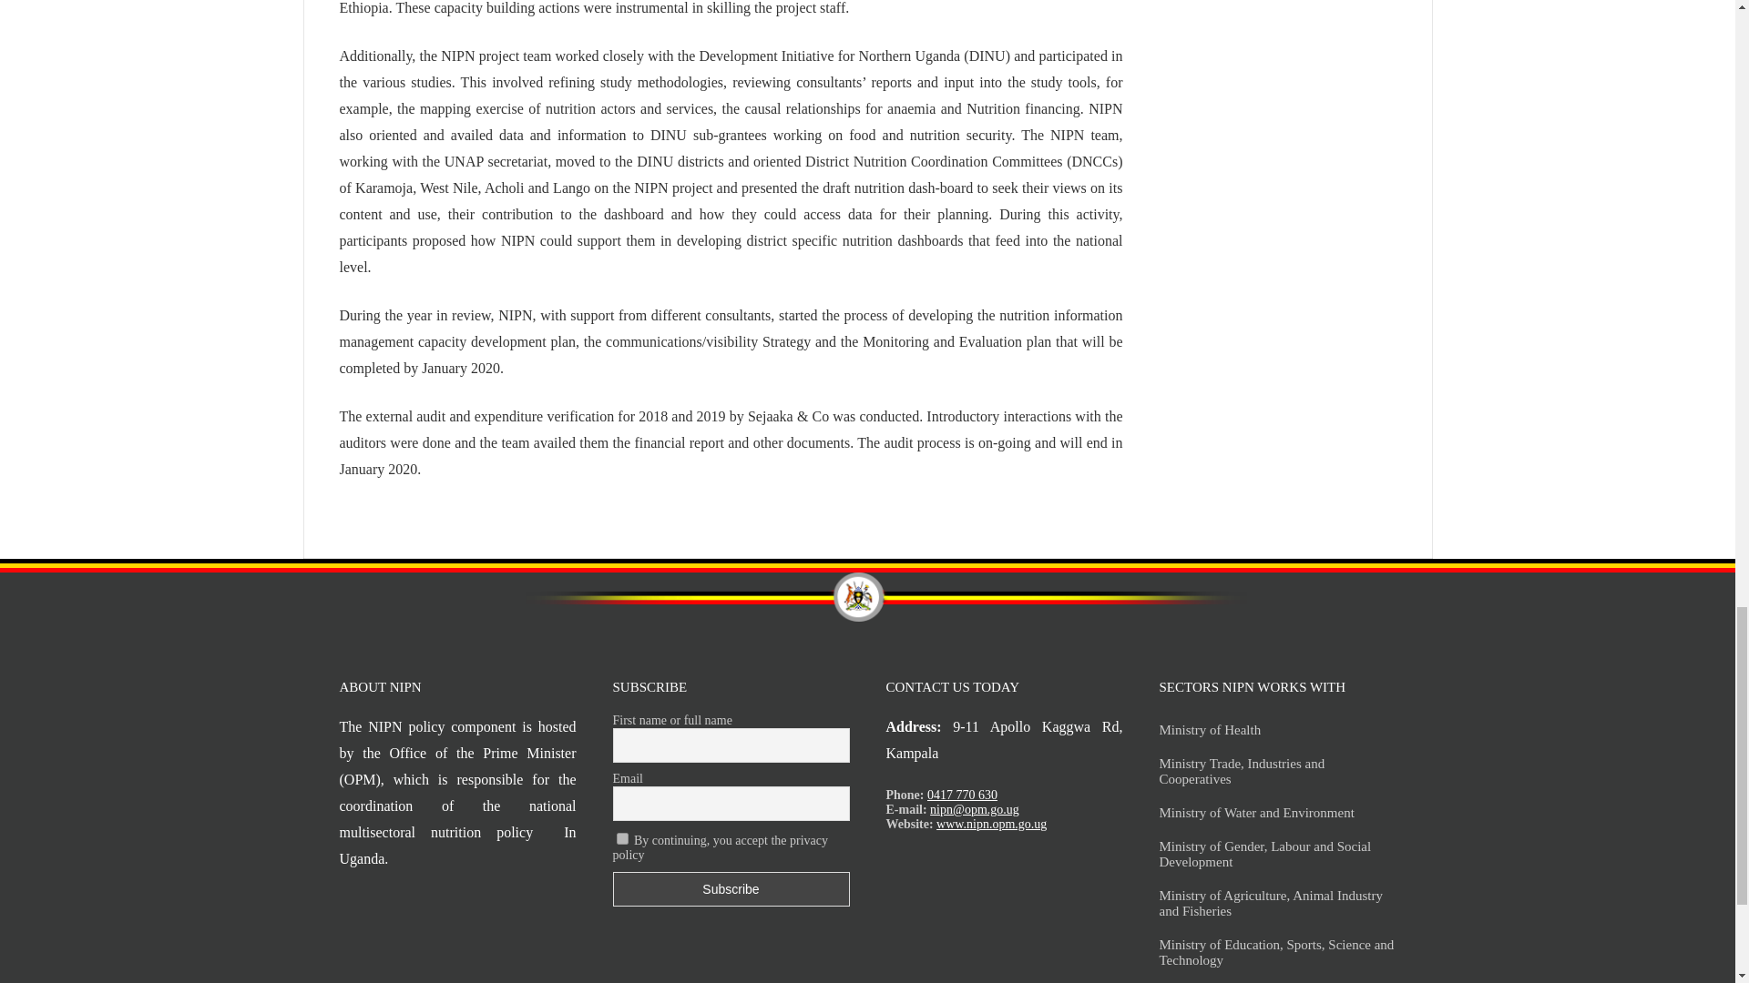 The image size is (1749, 983). Describe the element at coordinates (991, 823) in the screenshot. I see `www.nipn.opm.go.ug` at that location.